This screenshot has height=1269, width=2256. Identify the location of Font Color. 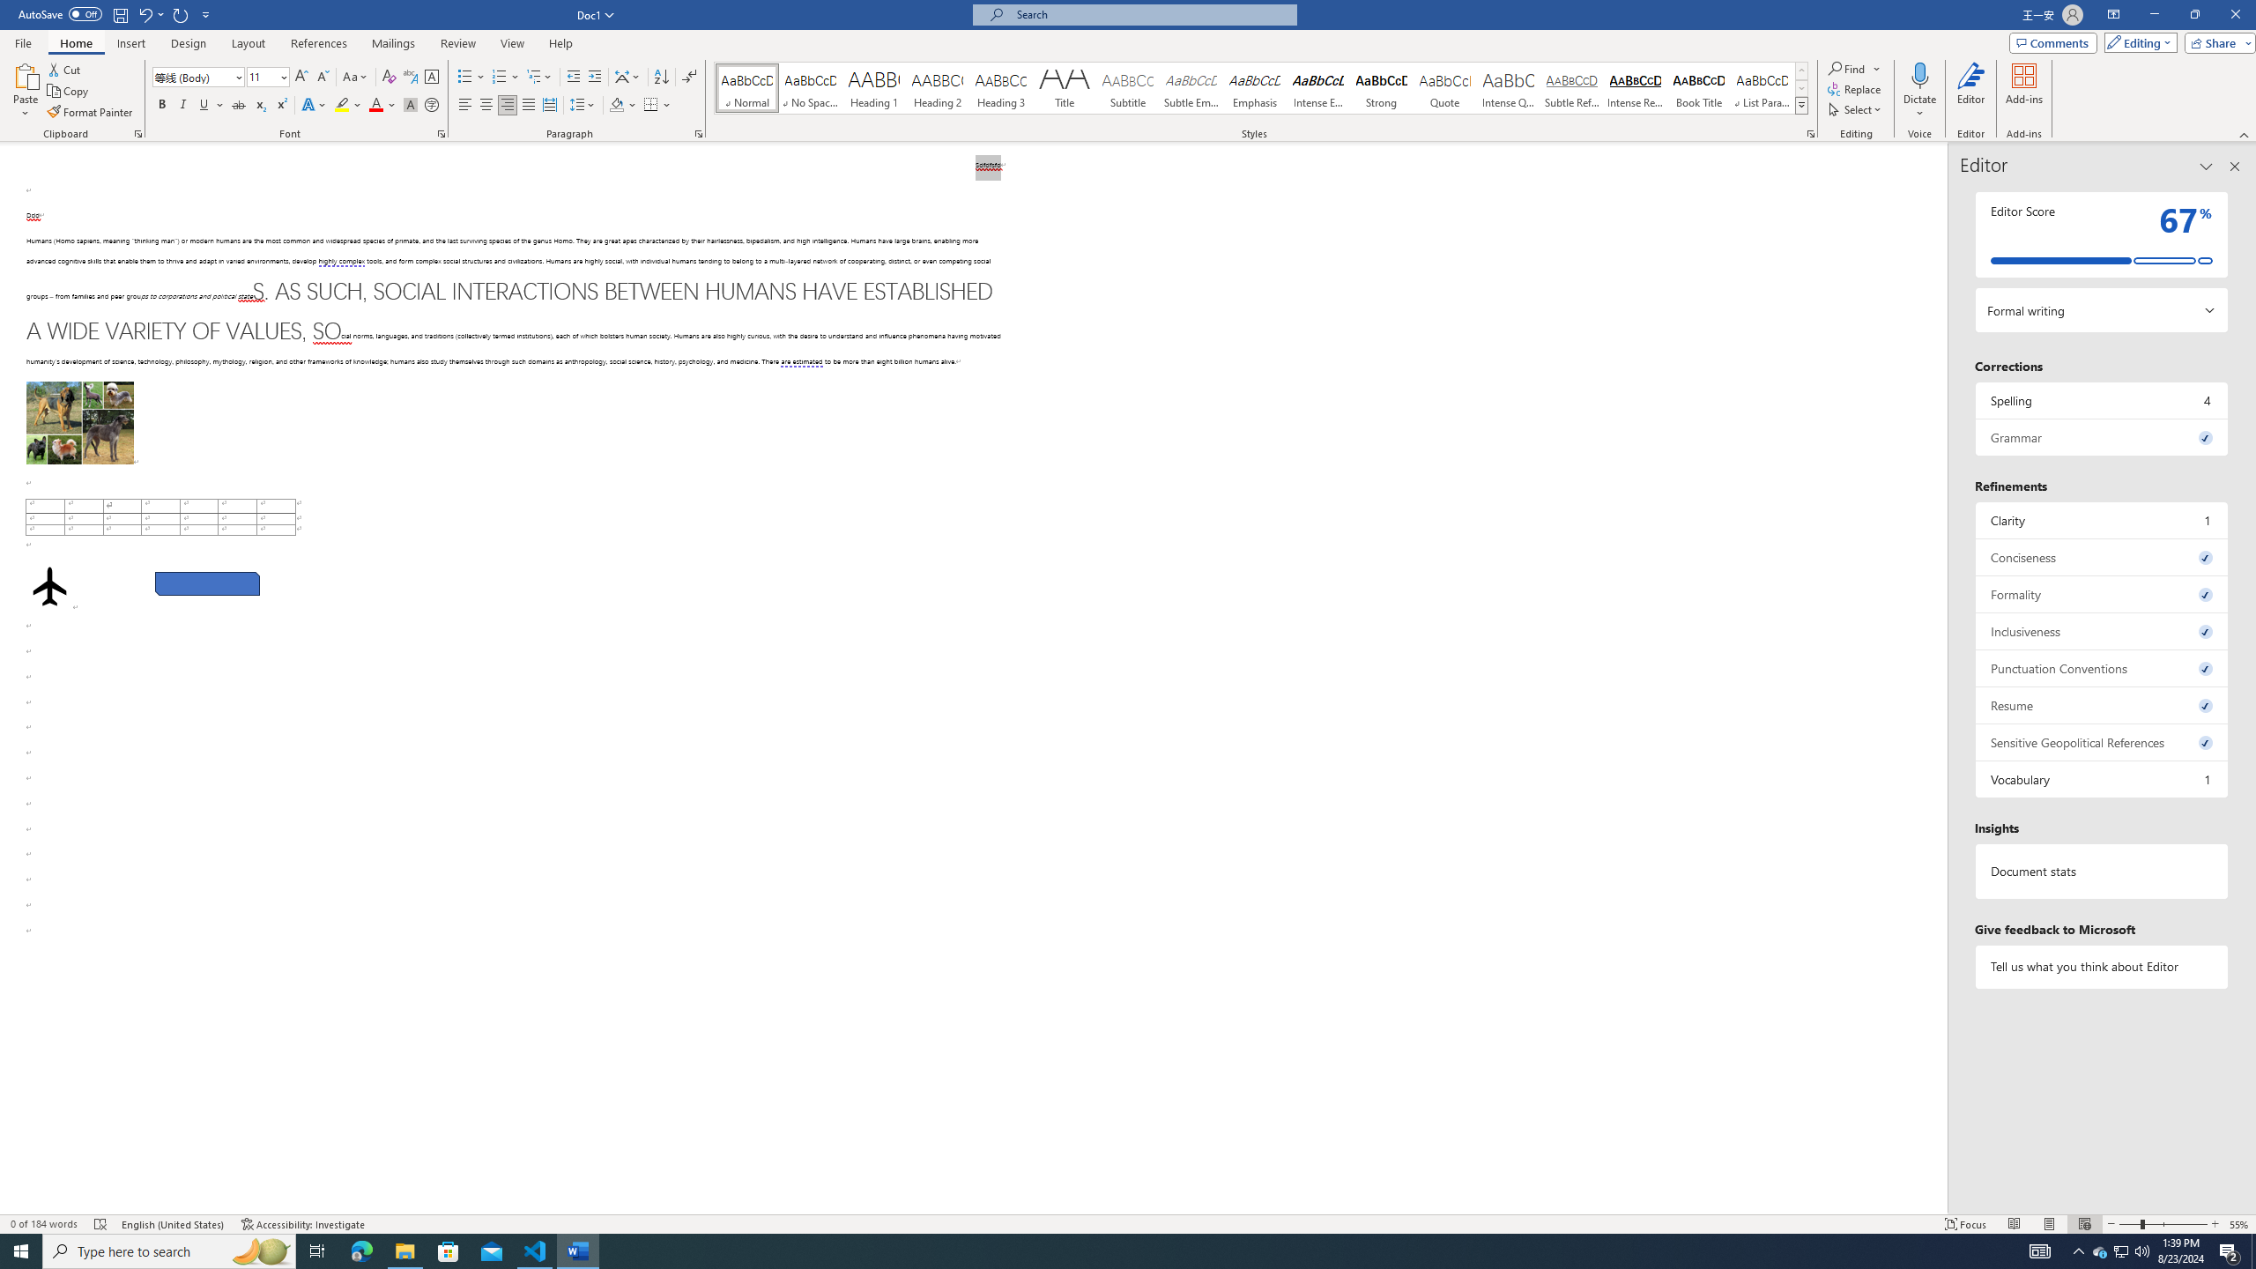
(382, 106).